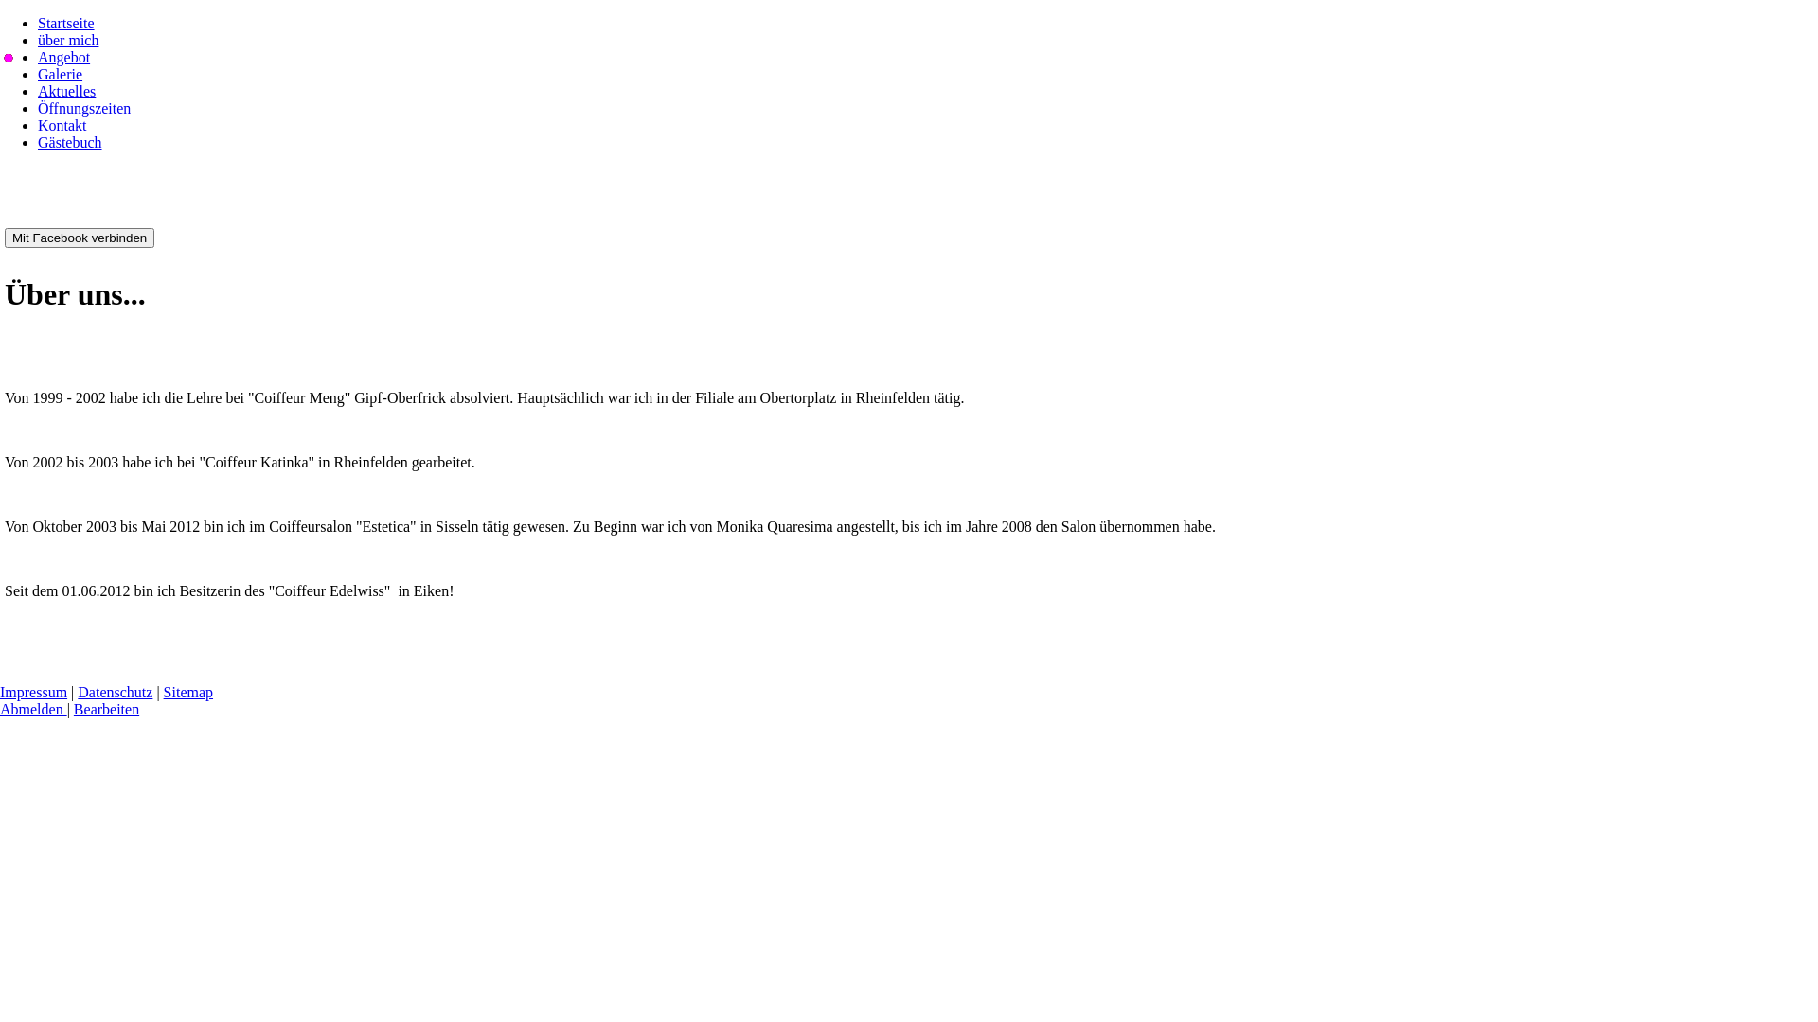 The height and width of the screenshot is (1022, 1818). What do you see at coordinates (66, 23) in the screenshot?
I see `Startseite` at bounding box center [66, 23].